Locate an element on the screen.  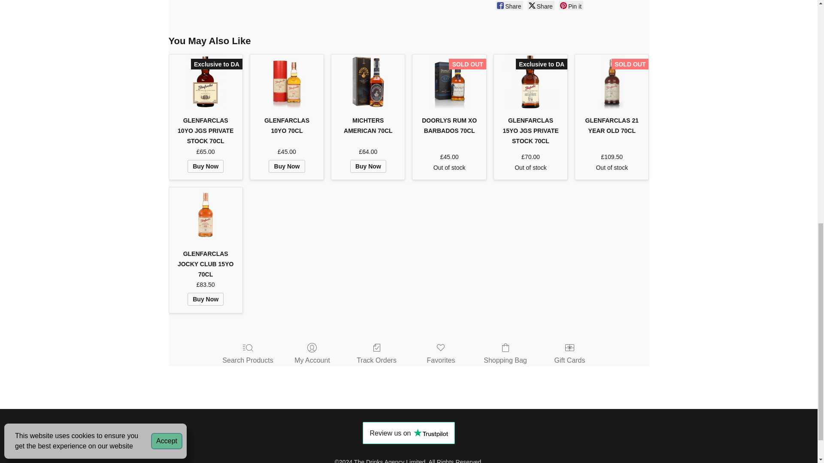
MICHTERS AMERICAN 70CL is located at coordinates (367, 125).